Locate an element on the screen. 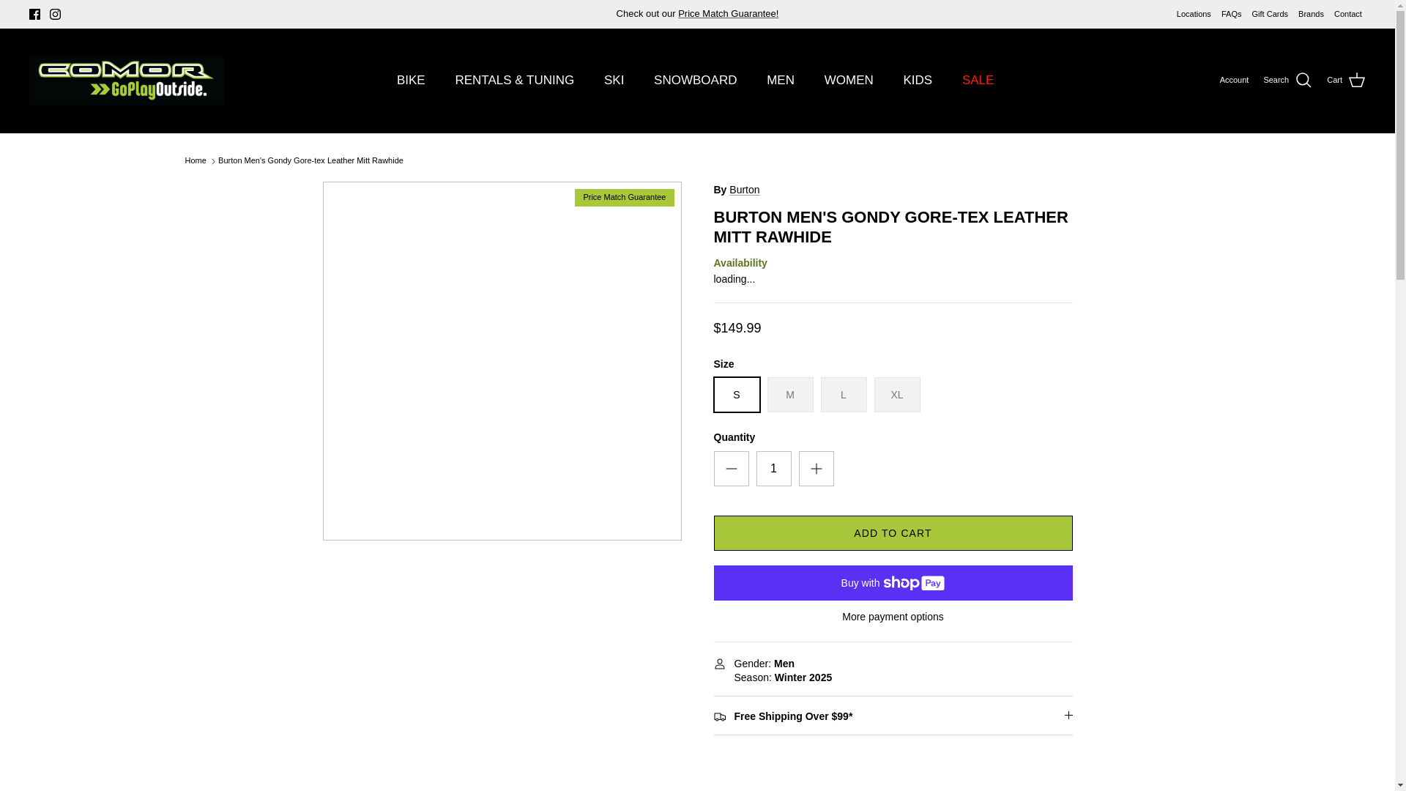 The image size is (1406, 791). Facebook is located at coordinates (35, 14).